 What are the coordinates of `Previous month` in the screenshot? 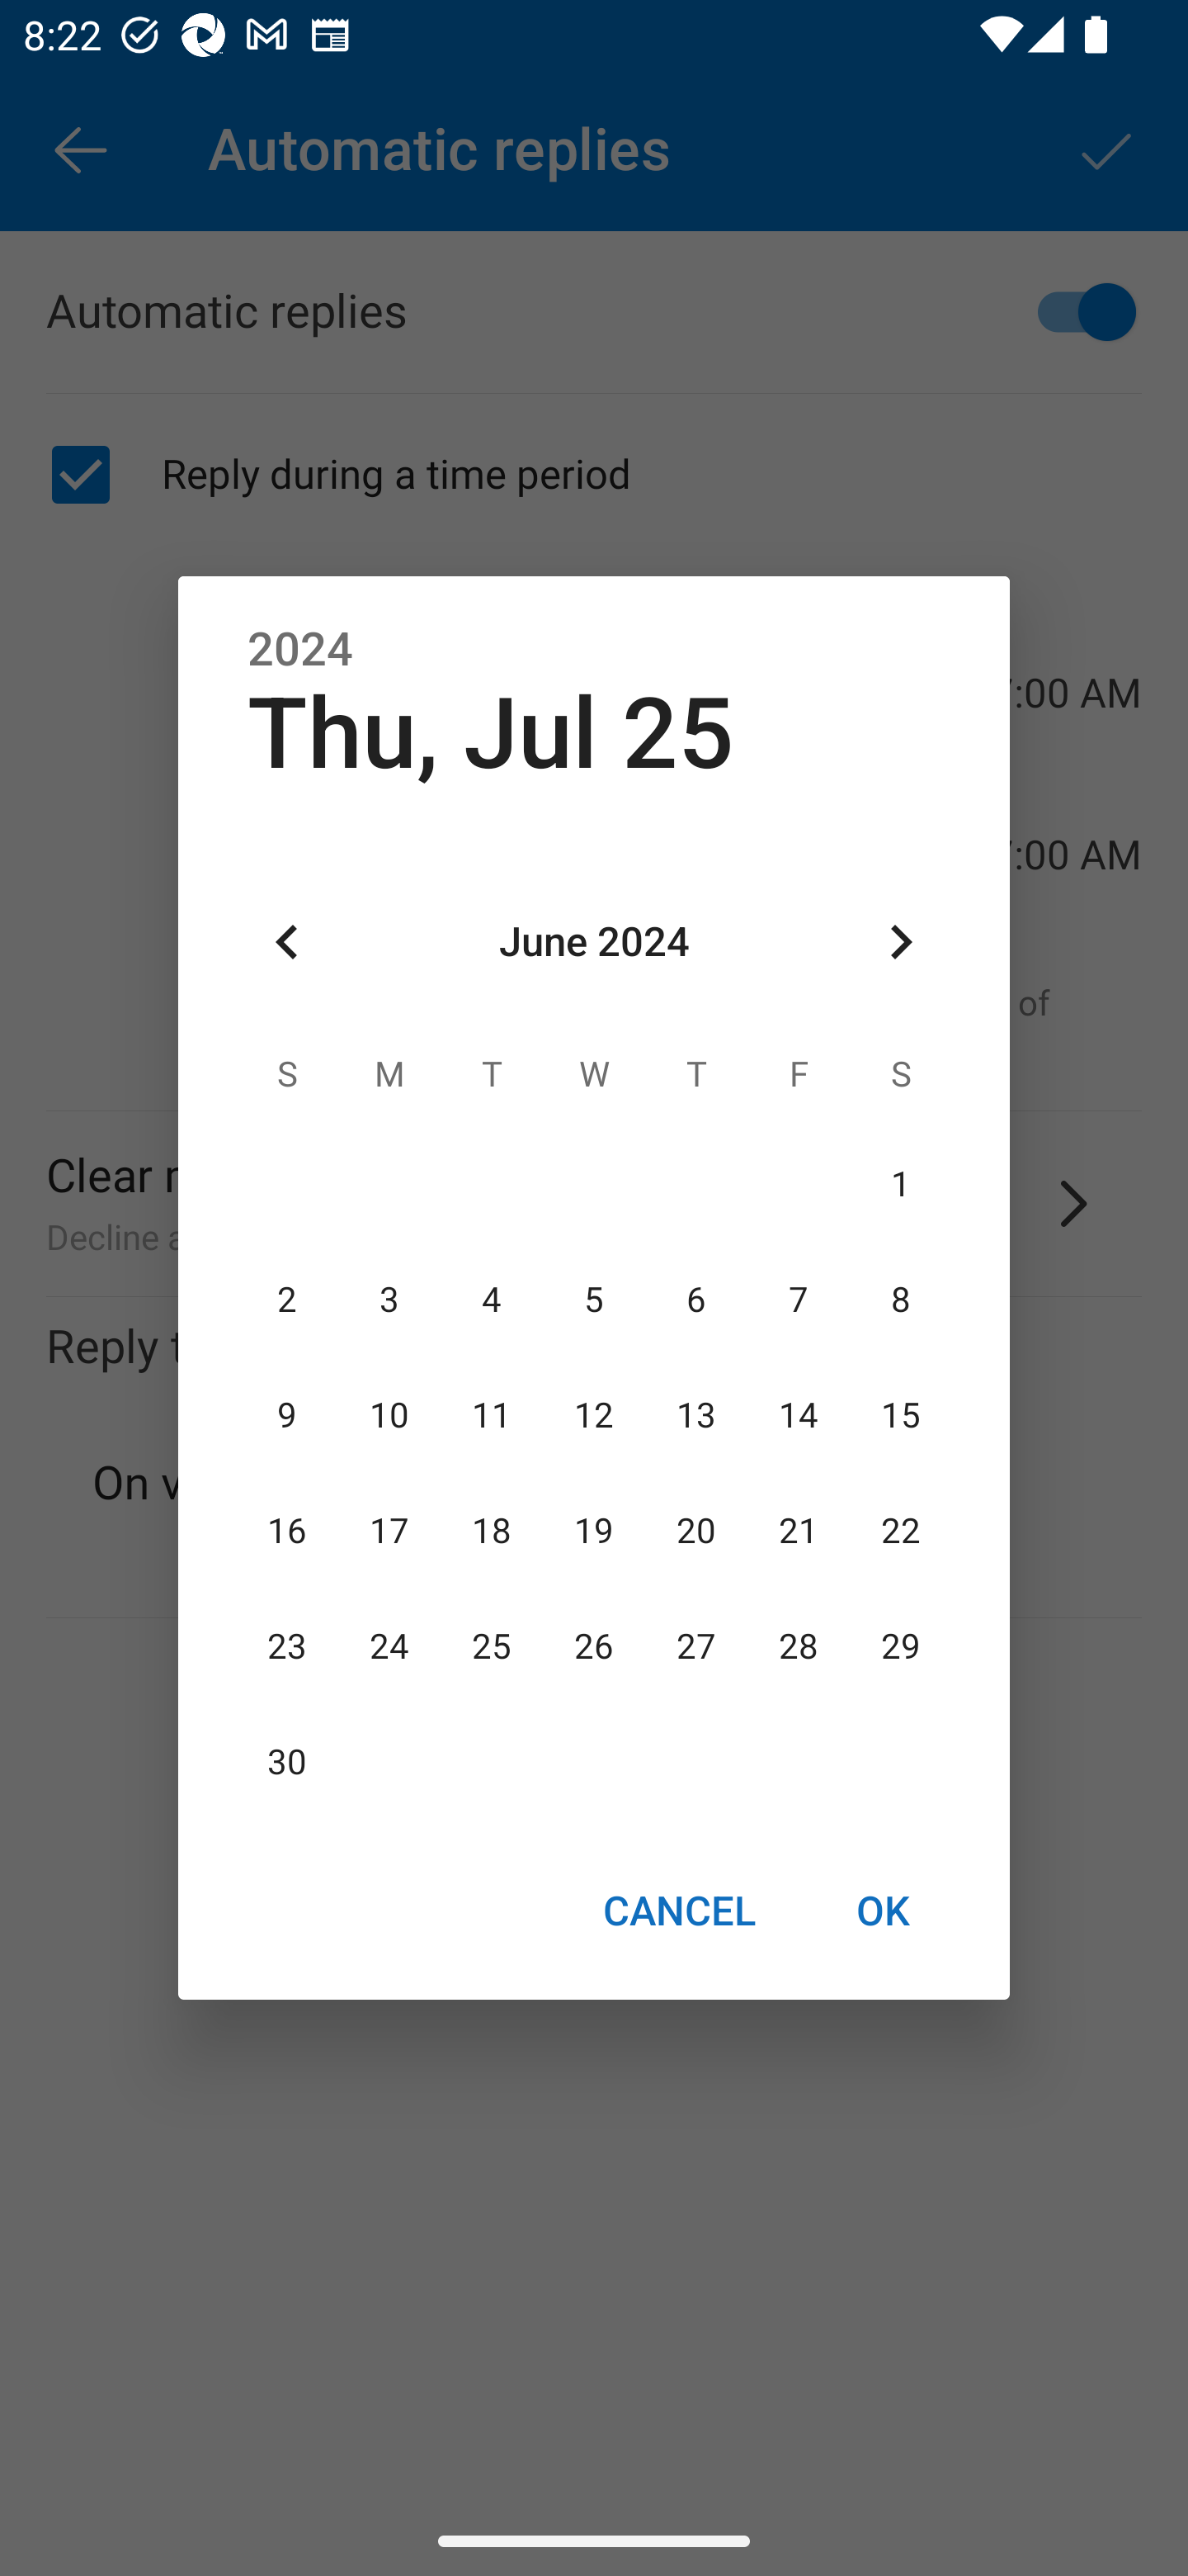 It's located at (287, 943).